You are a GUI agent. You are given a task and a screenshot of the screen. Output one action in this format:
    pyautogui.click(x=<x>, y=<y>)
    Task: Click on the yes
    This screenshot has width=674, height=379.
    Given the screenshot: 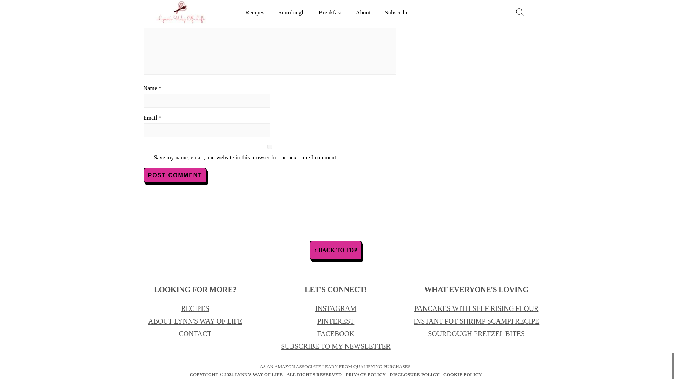 What is the action you would take?
    pyautogui.click(x=270, y=147)
    